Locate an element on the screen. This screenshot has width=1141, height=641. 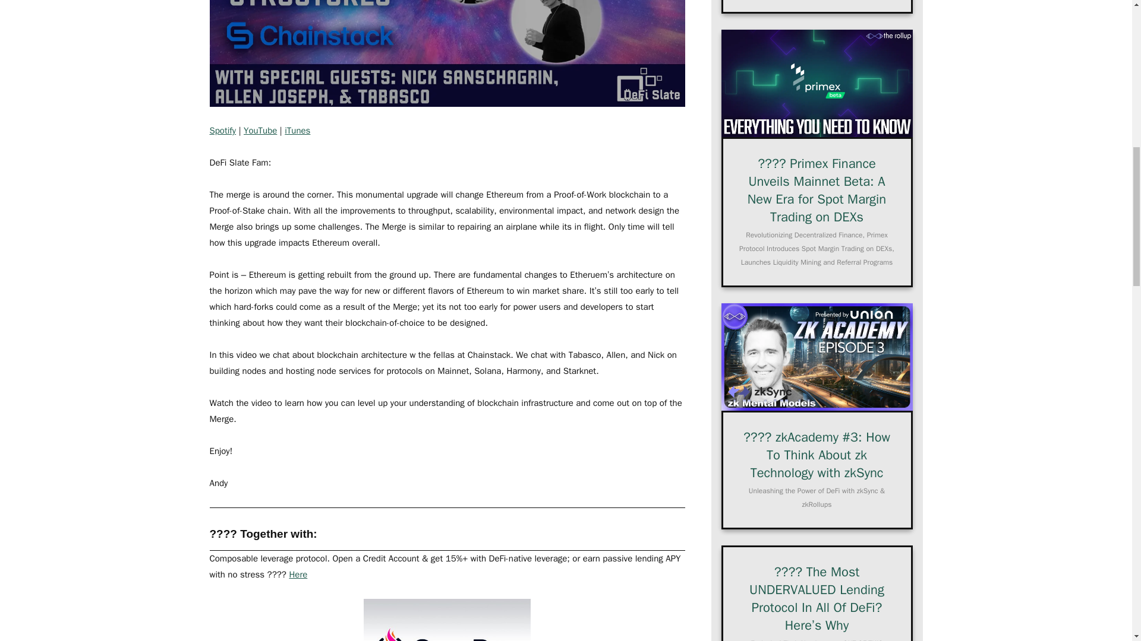
iTunes is located at coordinates (297, 130).